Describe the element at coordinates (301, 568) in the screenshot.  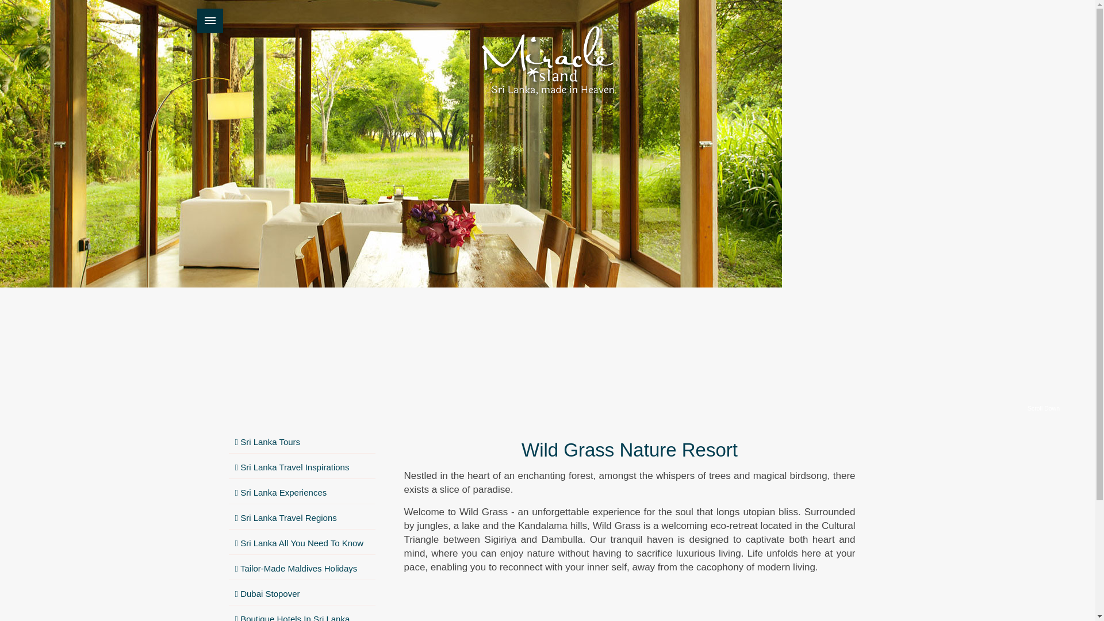
I see `Tailor-Made Maldives Holidays` at that location.